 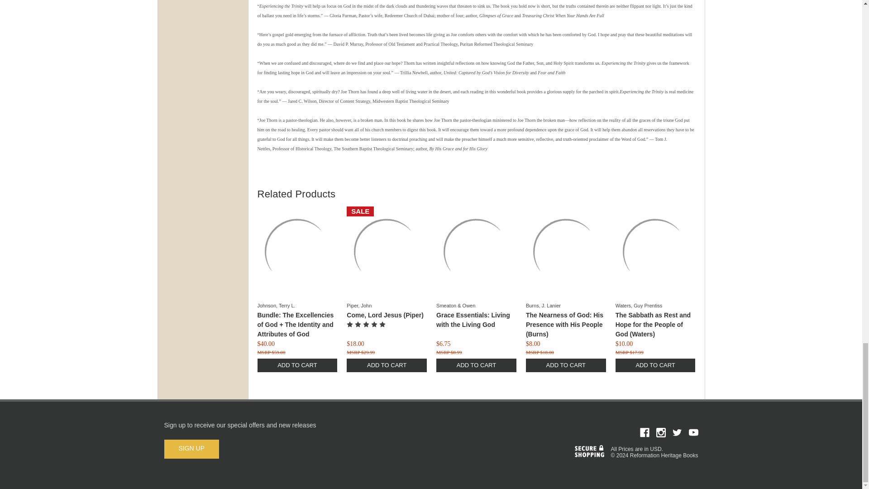 What do you see at coordinates (566, 365) in the screenshot?
I see `Add to Cart` at bounding box center [566, 365].